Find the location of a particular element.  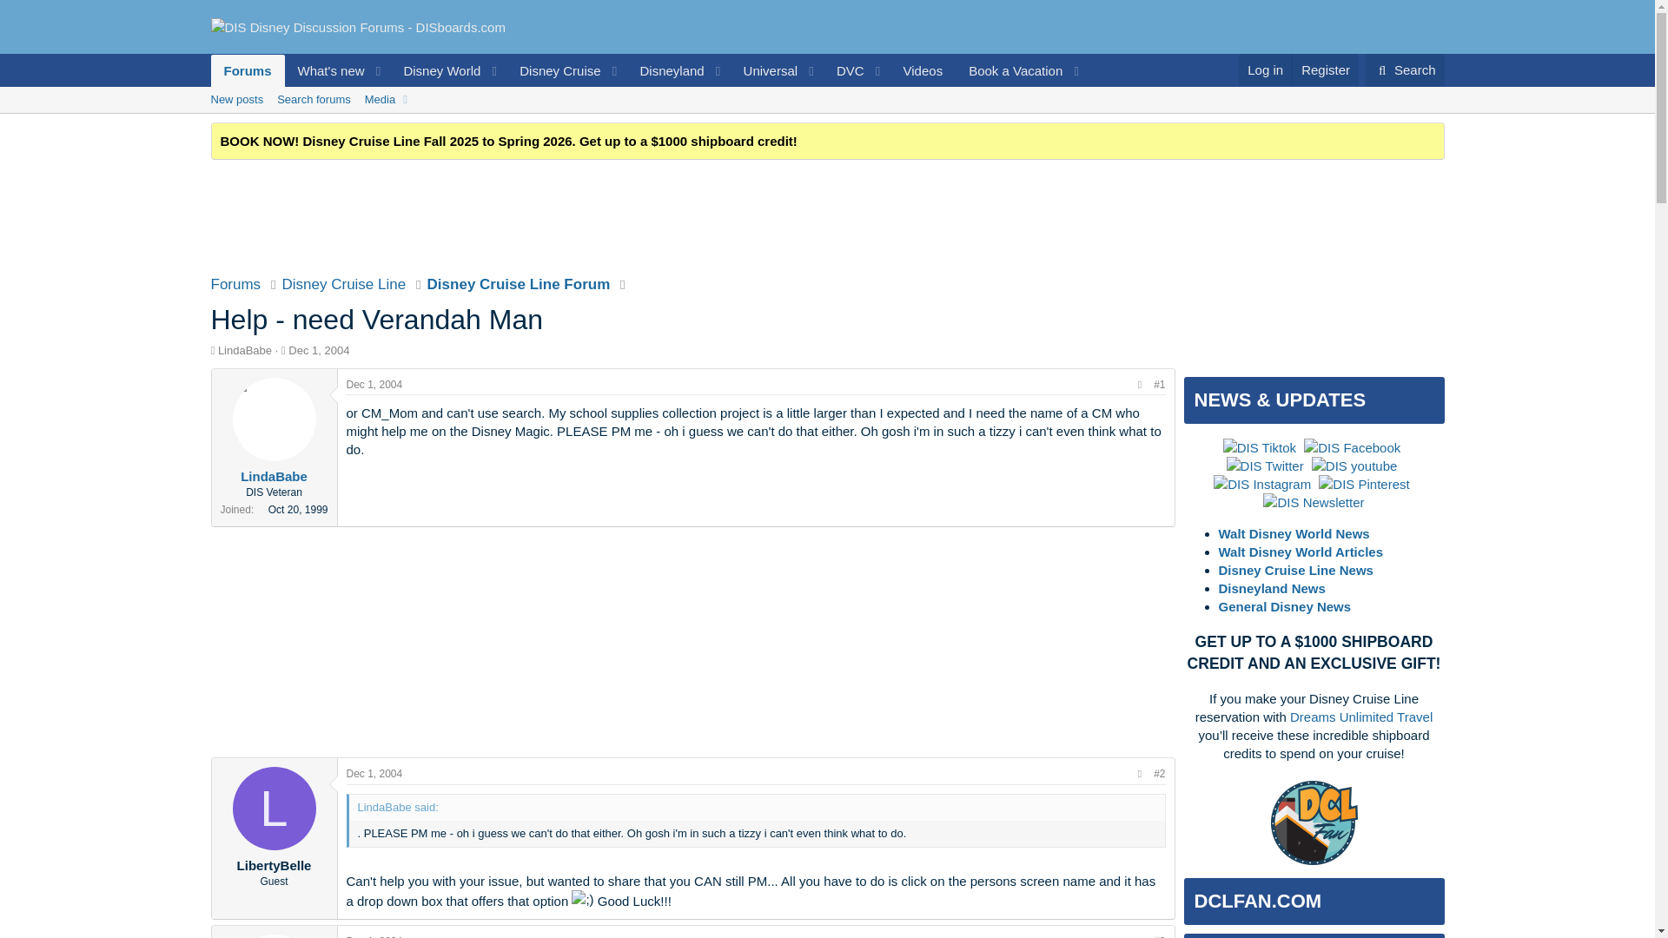

Walt Disney World Information is located at coordinates (827, 119).